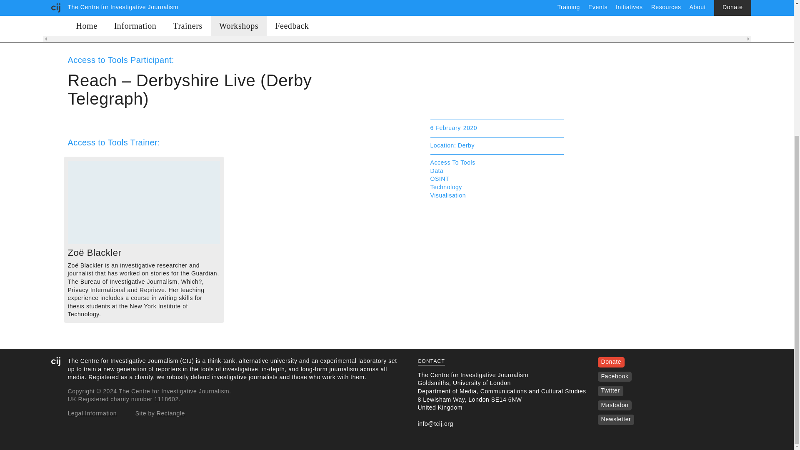 The image size is (800, 450). I want to click on Twitter, so click(610, 390).